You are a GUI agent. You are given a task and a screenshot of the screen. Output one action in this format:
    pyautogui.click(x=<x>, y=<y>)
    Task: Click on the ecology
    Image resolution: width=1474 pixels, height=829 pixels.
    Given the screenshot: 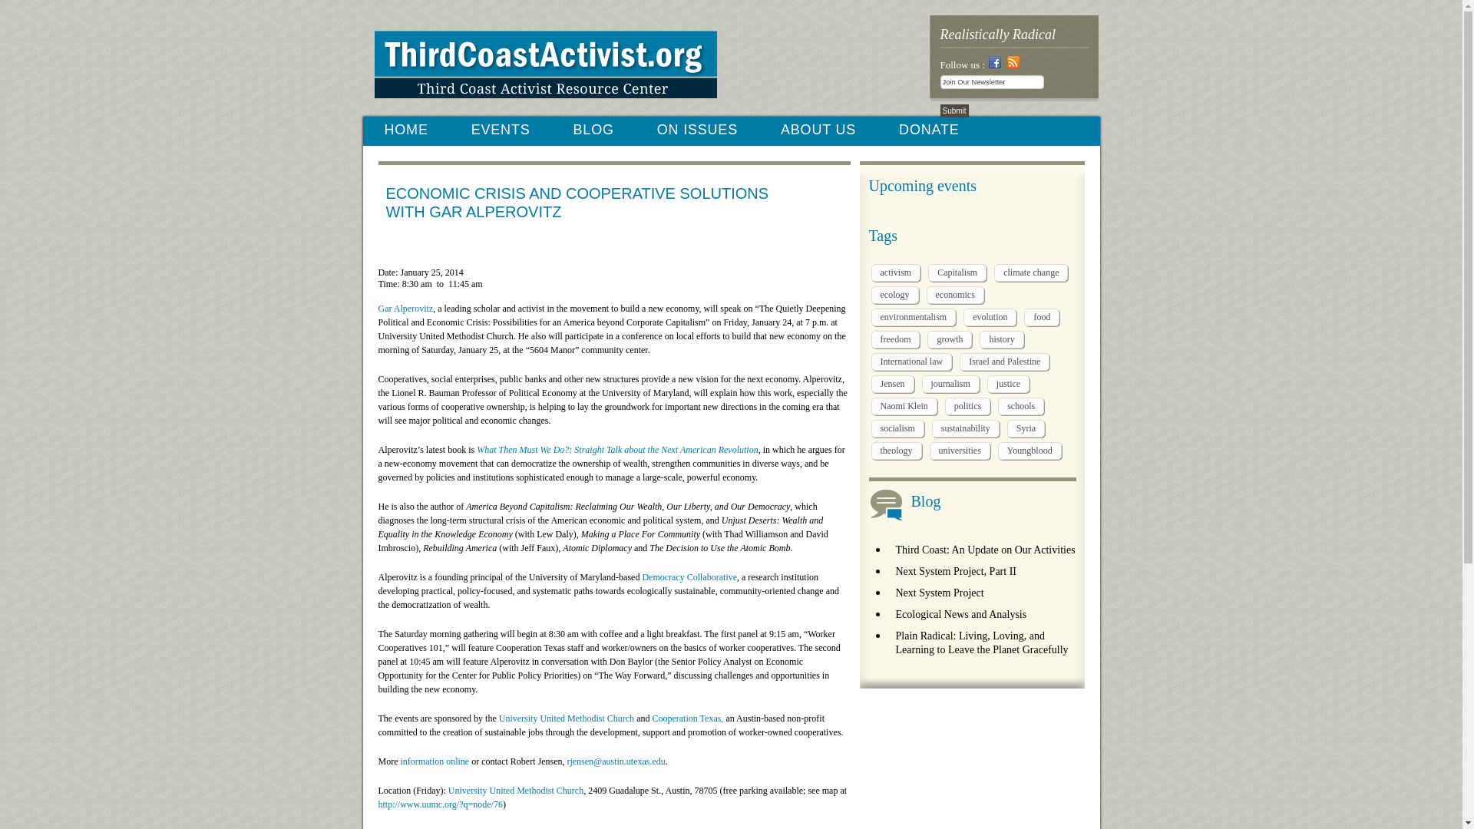 What is the action you would take?
    pyautogui.click(x=894, y=295)
    